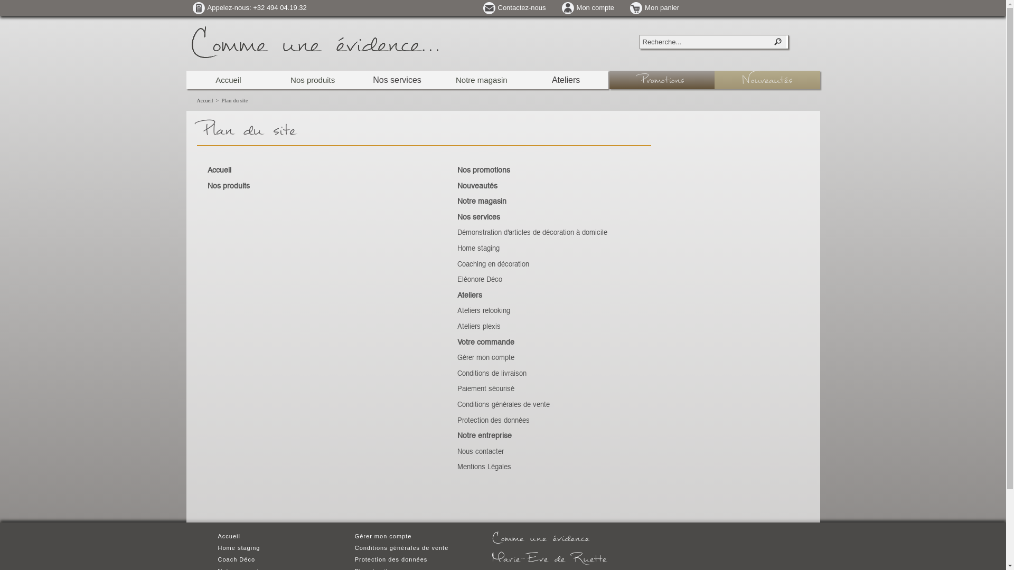  I want to click on Nos produits, so click(313, 80).